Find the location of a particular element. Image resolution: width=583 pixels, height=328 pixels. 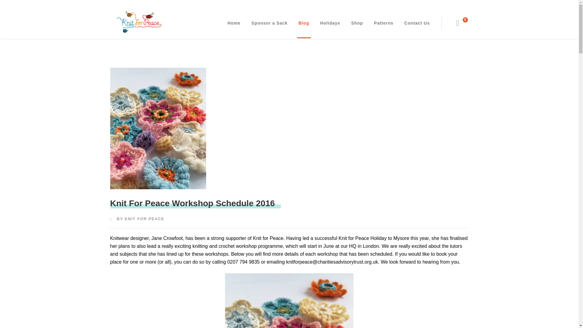

0 is located at coordinates (462, 23).